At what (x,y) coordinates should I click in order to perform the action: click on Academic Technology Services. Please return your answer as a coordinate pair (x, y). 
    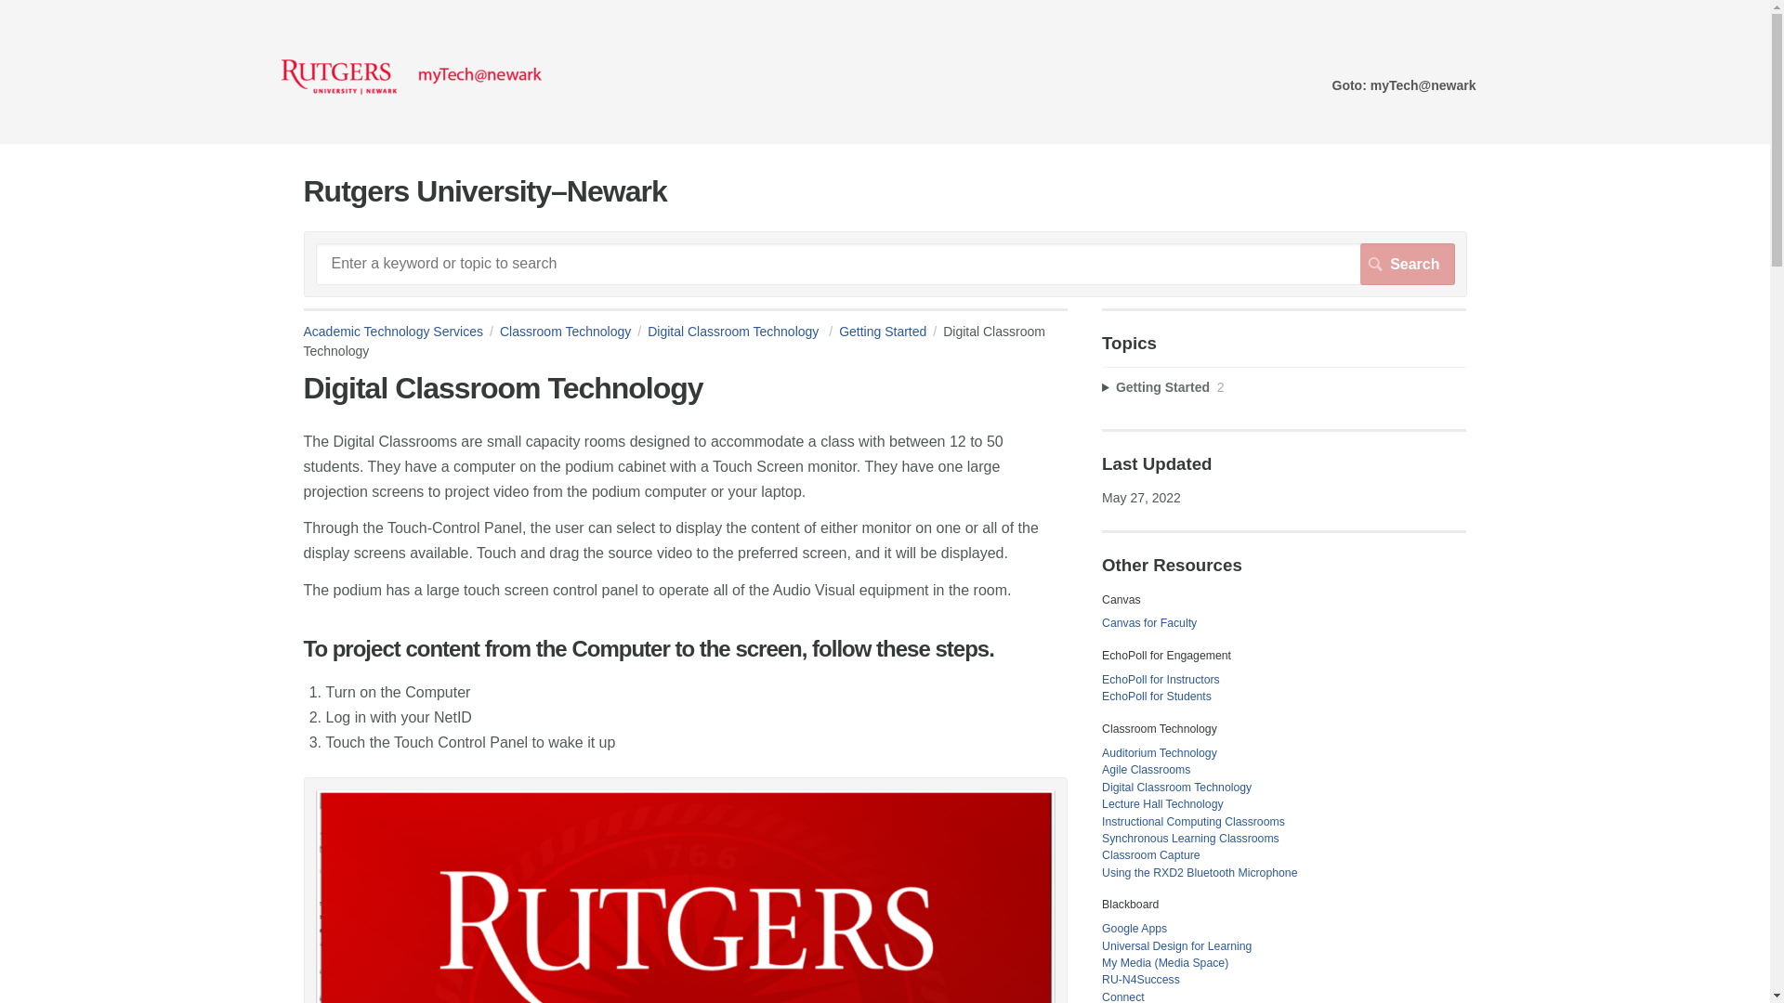
    Looking at the image, I should click on (401, 331).